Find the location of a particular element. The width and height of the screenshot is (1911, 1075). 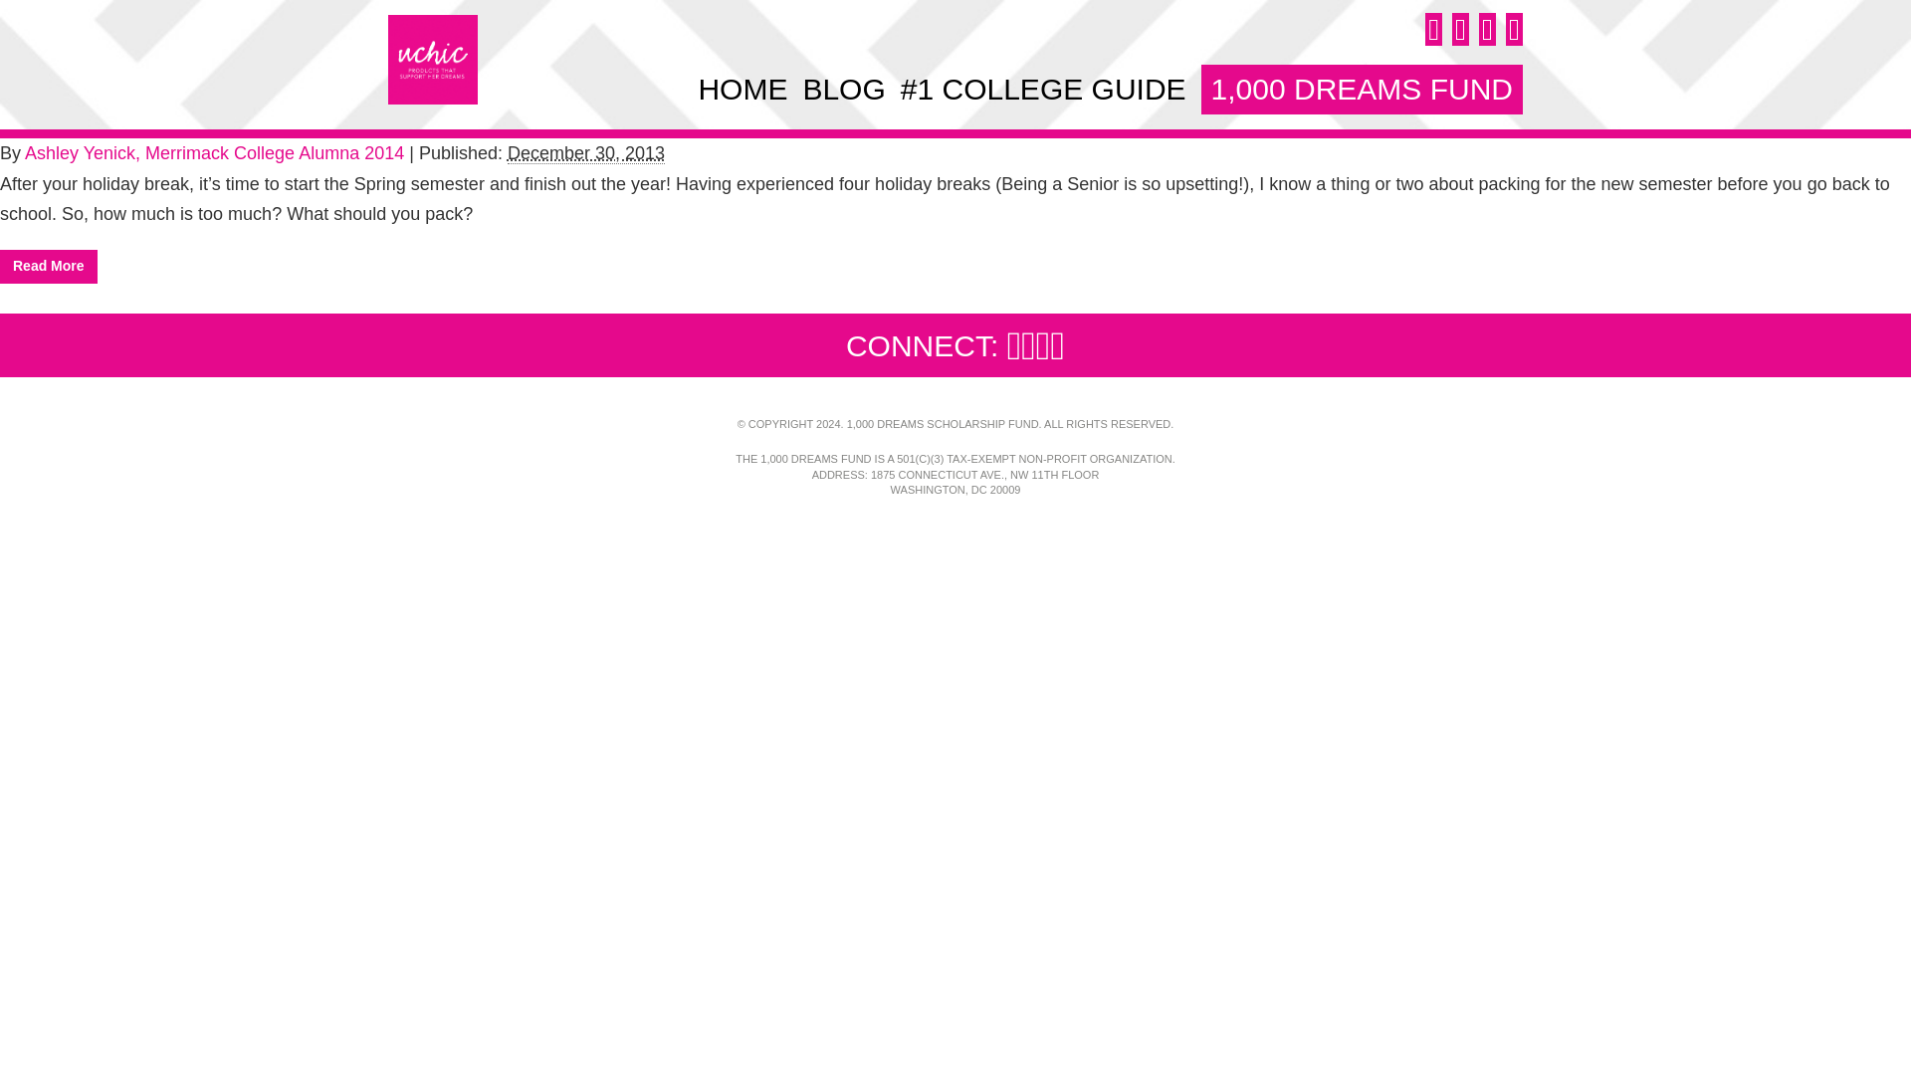

2013-12-30T14:09:17-0500 is located at coordinates (586, 153).